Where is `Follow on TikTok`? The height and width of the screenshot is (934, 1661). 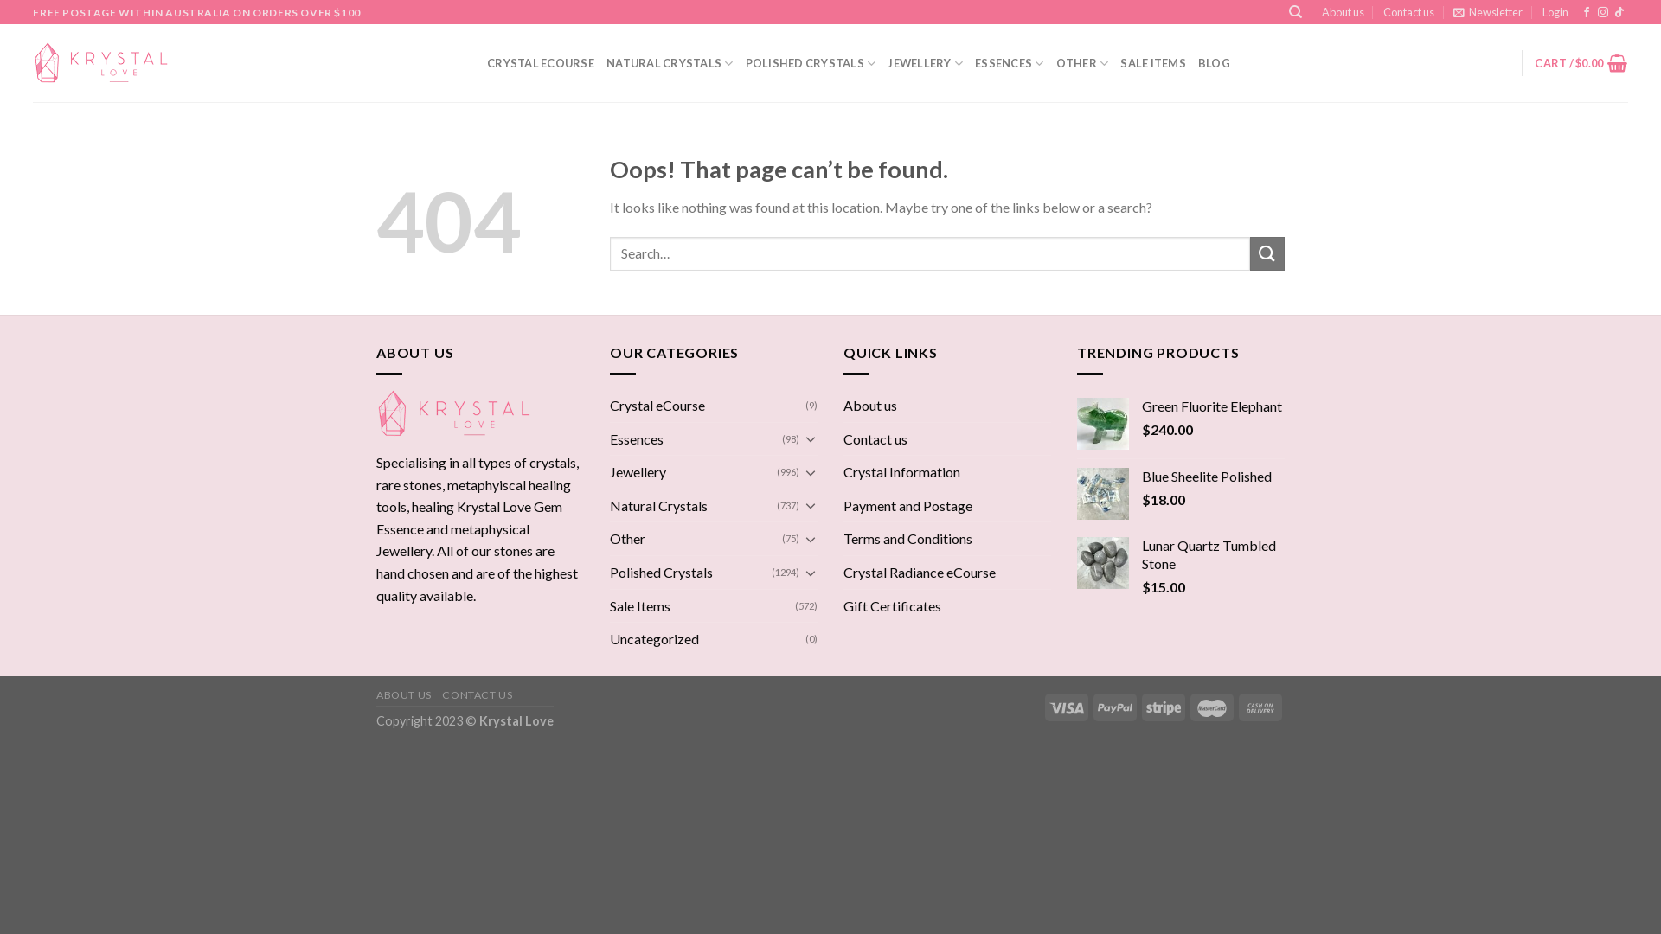
Follow on TikTok is located at coordinates (1619, 13).